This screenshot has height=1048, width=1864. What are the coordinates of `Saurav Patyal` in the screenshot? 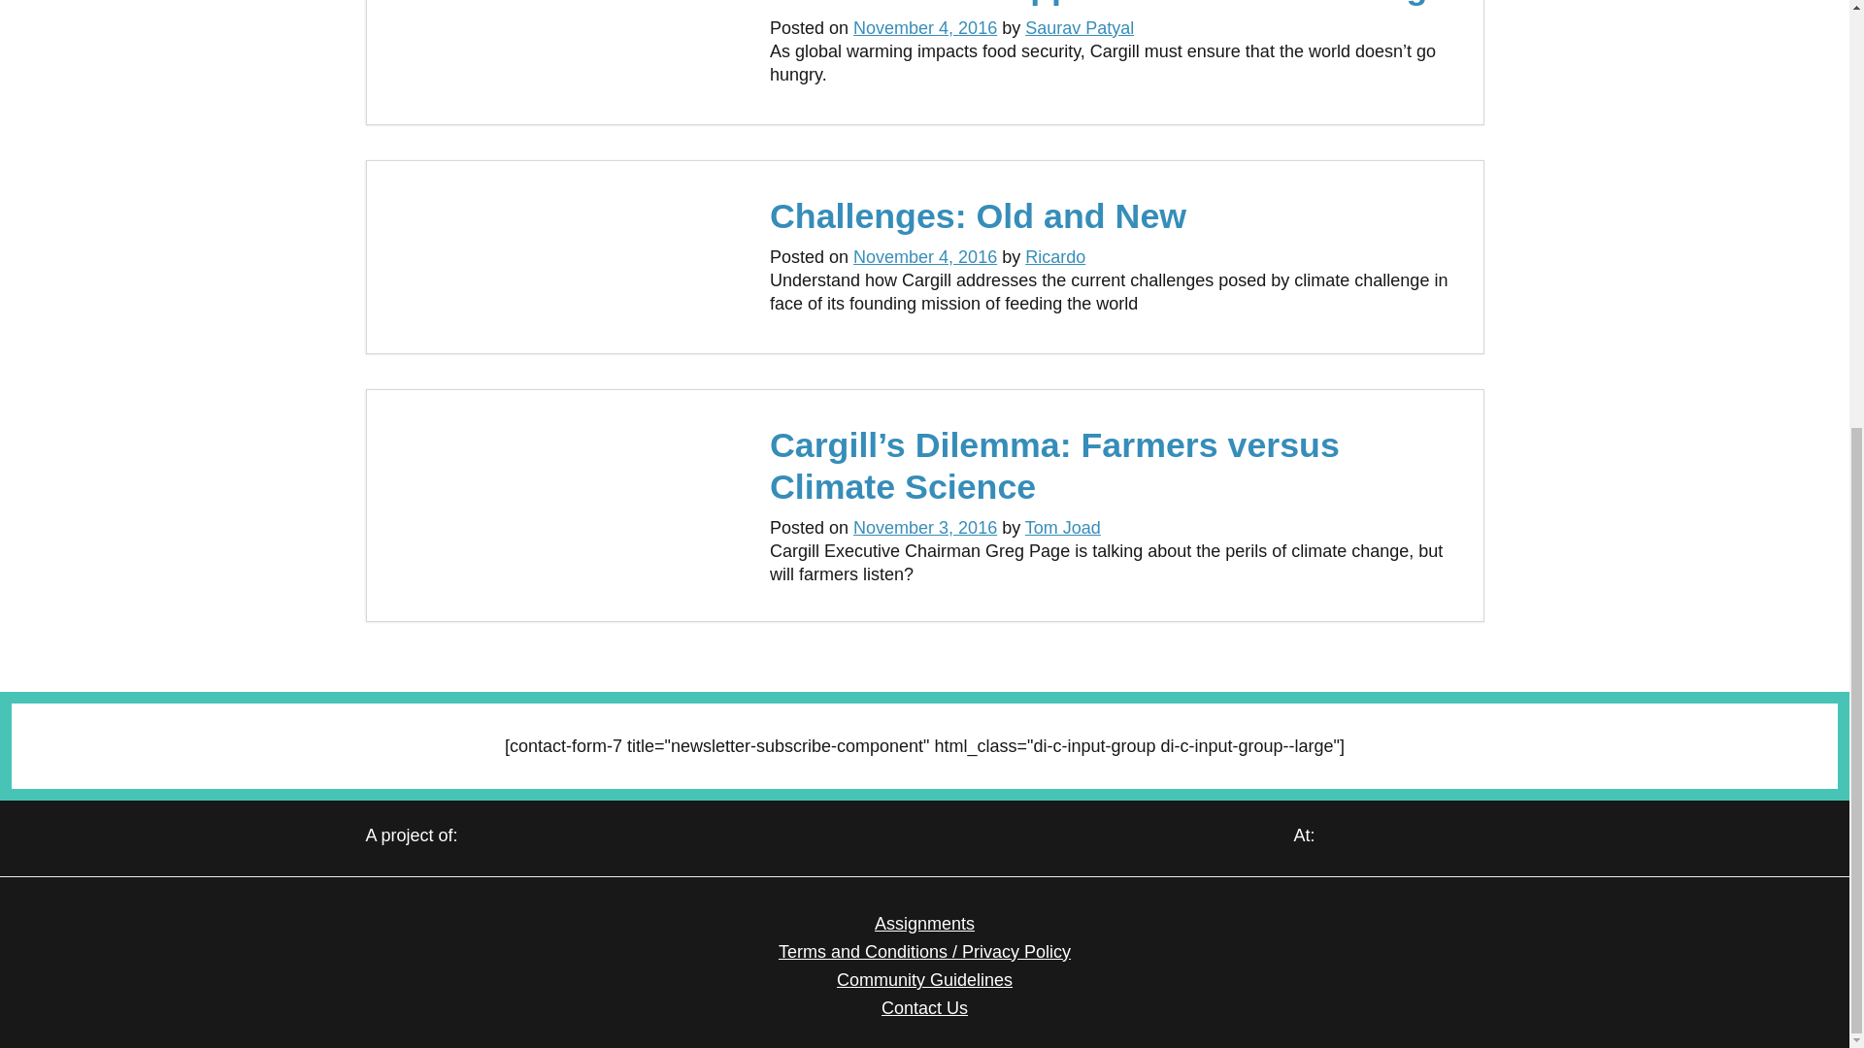 It's located at (1080, 27).